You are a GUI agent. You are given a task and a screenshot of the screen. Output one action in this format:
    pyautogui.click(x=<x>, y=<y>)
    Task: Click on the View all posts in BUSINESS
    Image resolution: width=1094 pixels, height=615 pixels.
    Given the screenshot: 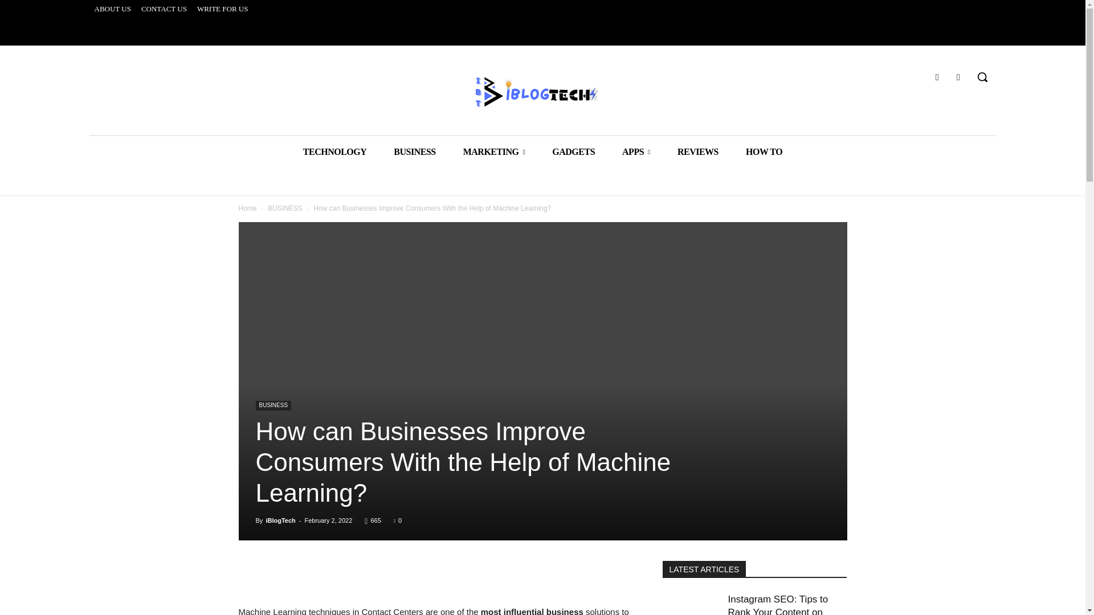 What is the action you would take?
    pyautogui.click(x=285, y=208)
    